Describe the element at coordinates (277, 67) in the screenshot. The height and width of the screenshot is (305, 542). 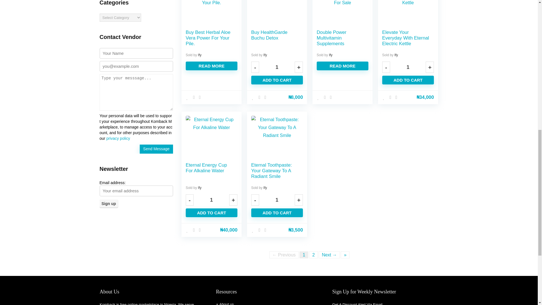
I see `Qty` at that location.